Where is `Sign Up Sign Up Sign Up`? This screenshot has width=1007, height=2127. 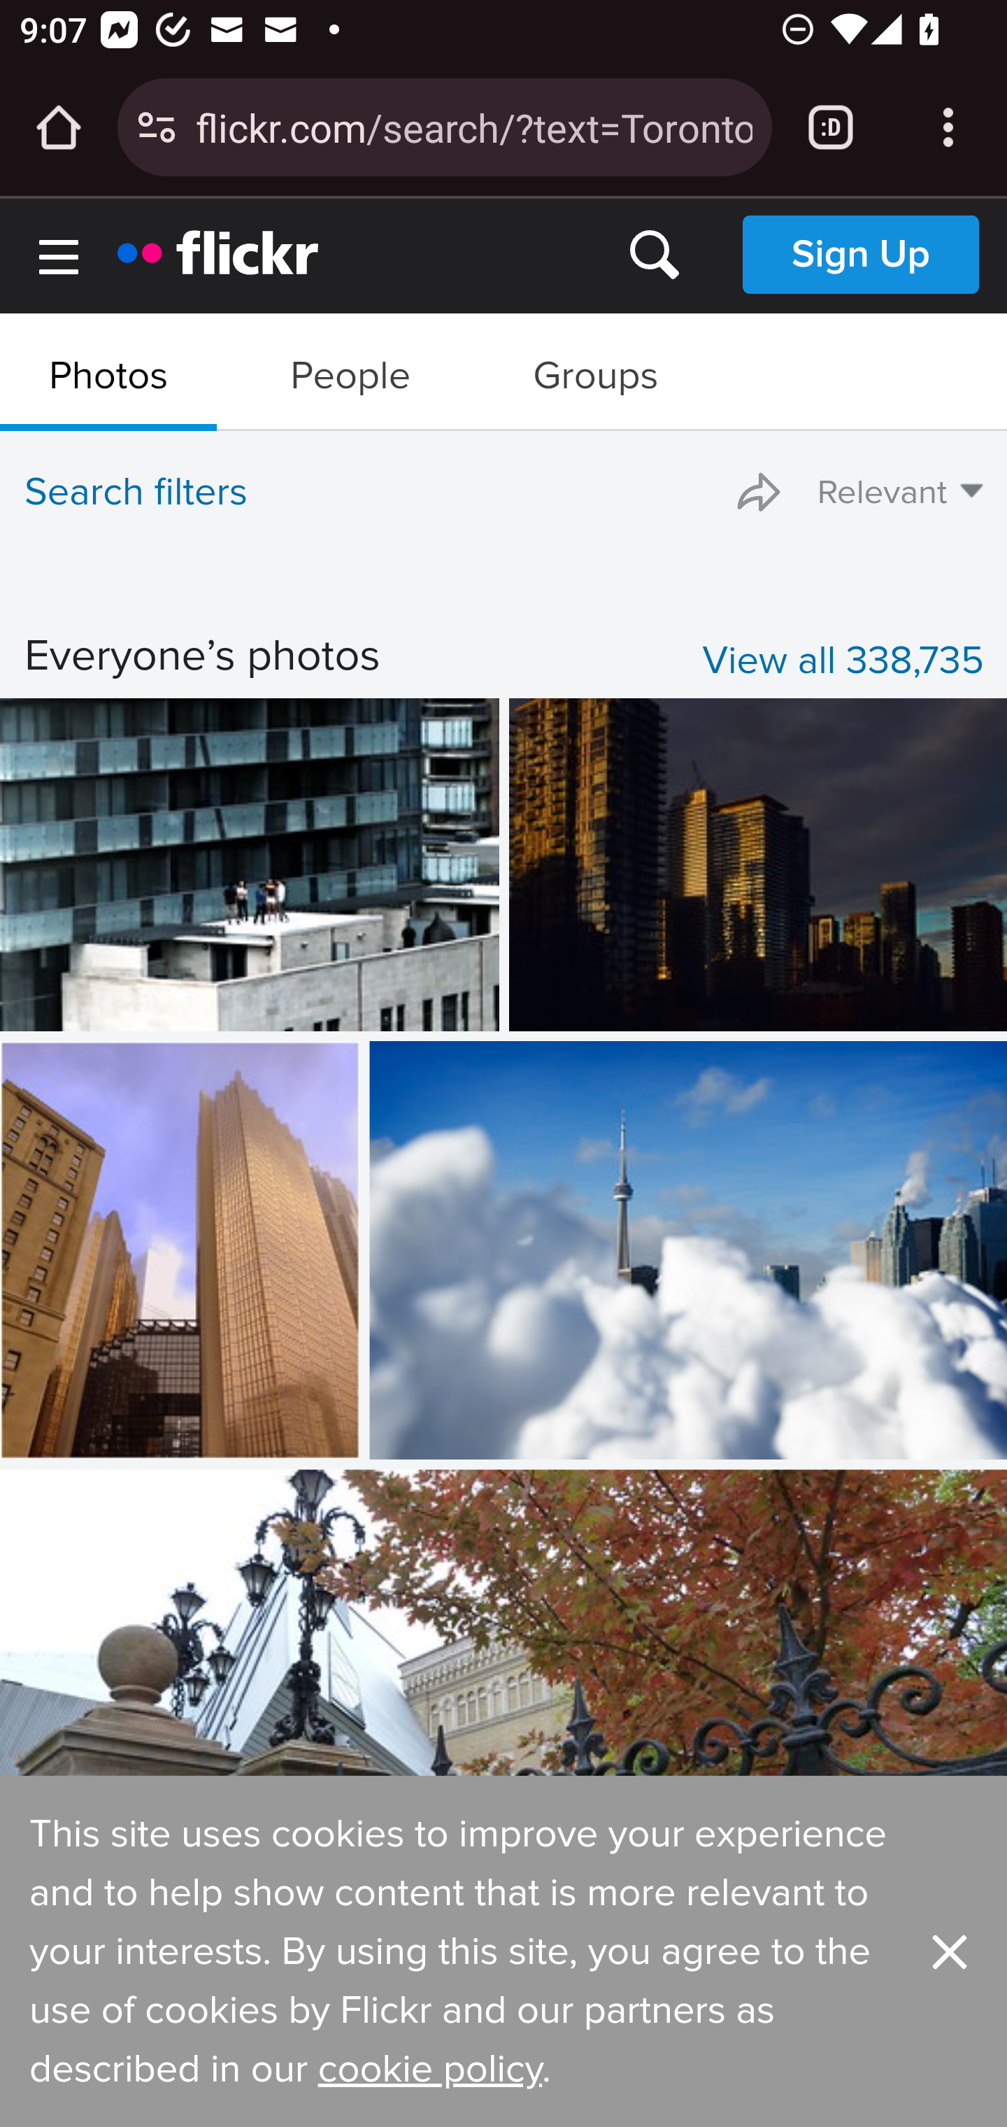
Sign Up Sign Up Sign Up is located at coordinates (860, 254).